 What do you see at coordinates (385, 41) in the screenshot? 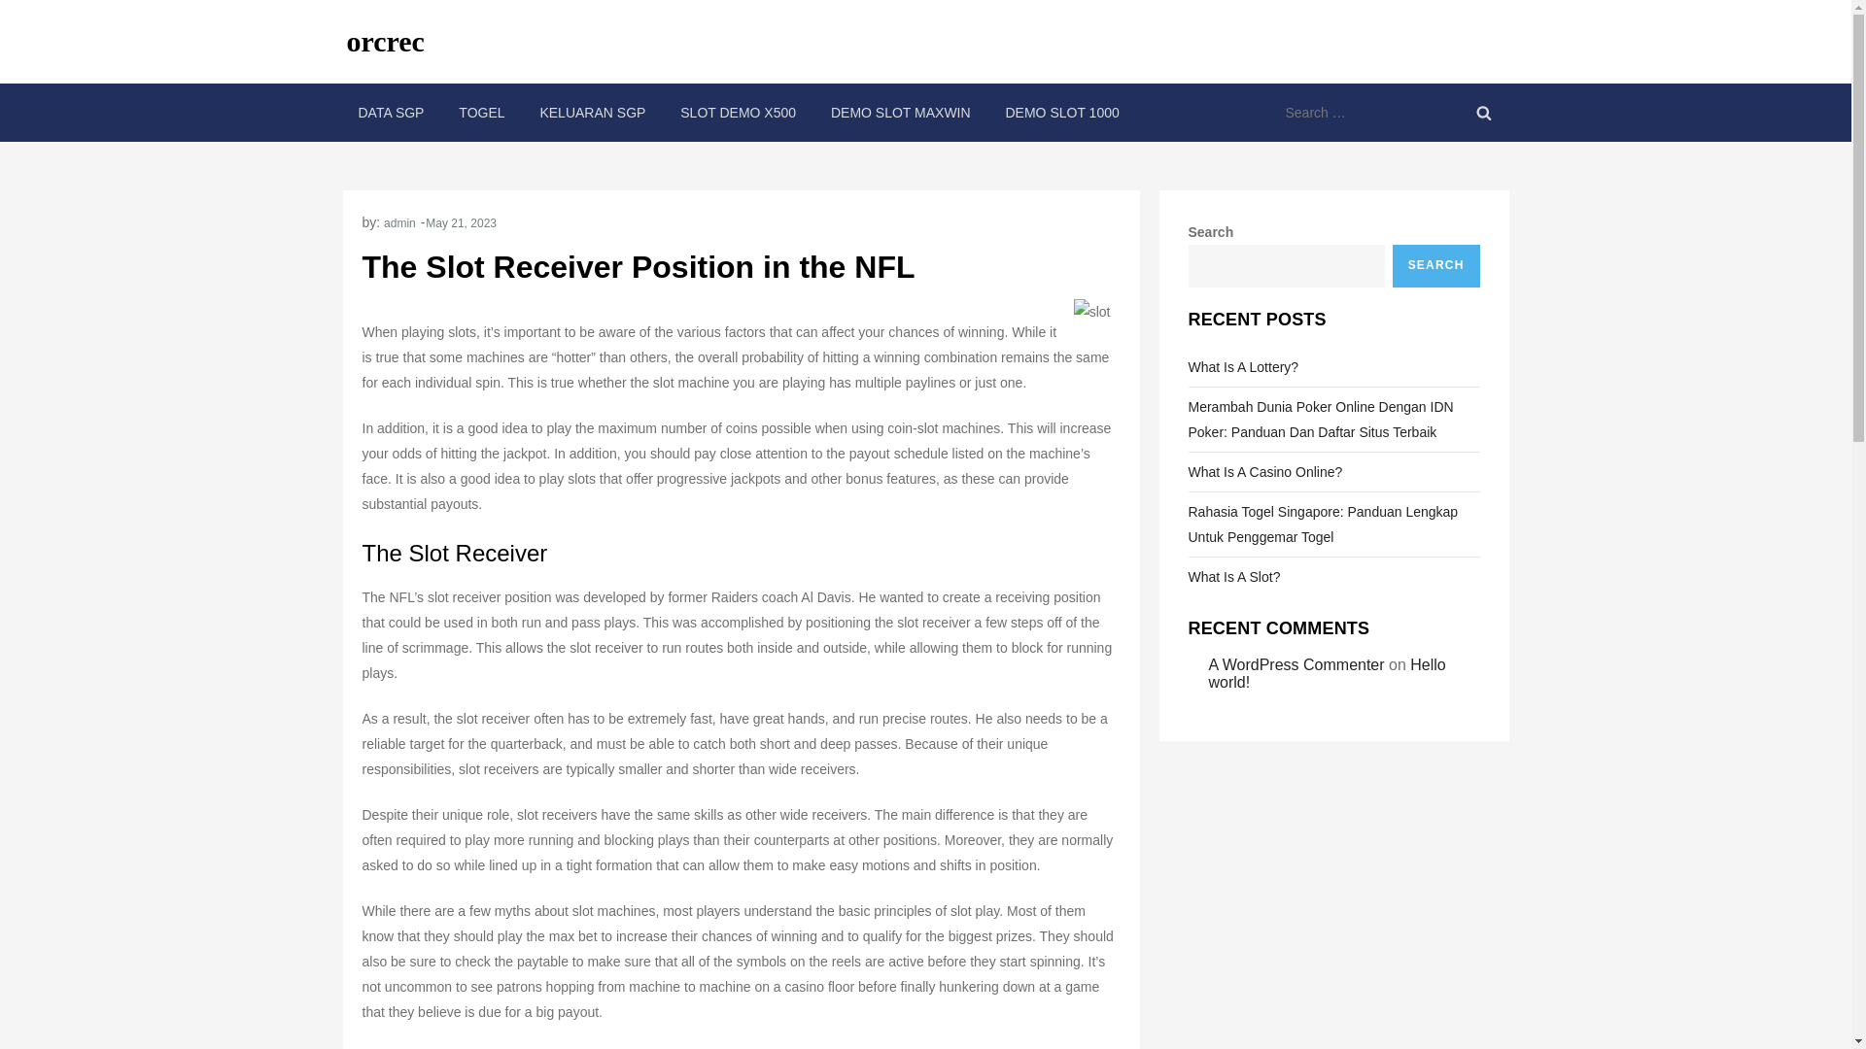
I see `orcrec` at bounding box center [385, 41].